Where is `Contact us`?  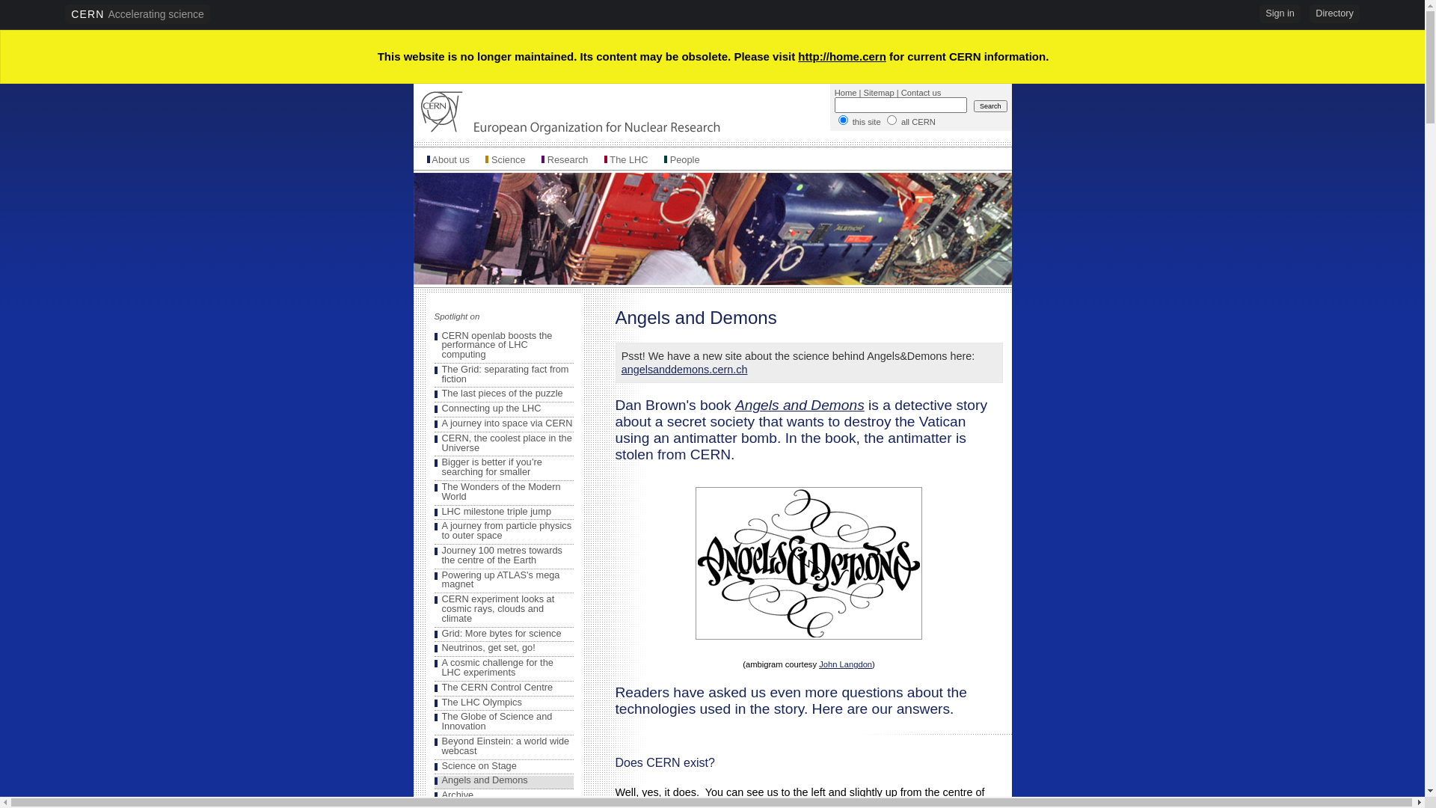 Contact us is located at coordinates (921, 93).